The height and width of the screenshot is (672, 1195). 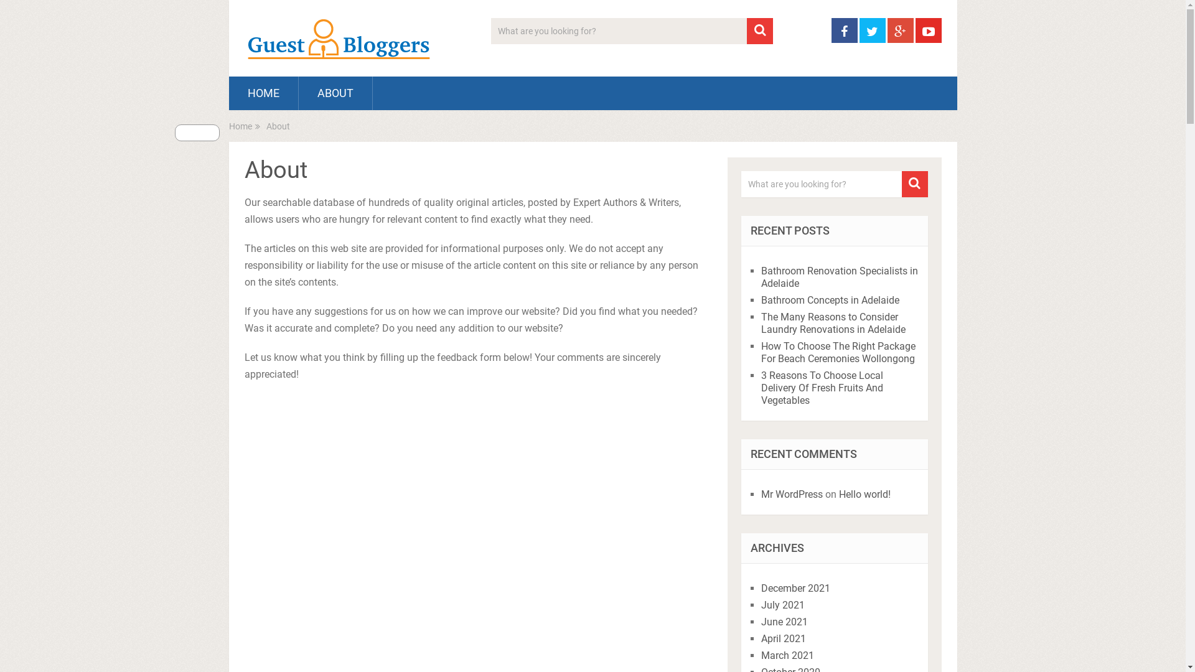 I want to click on Home, so click(x=240, y=126).